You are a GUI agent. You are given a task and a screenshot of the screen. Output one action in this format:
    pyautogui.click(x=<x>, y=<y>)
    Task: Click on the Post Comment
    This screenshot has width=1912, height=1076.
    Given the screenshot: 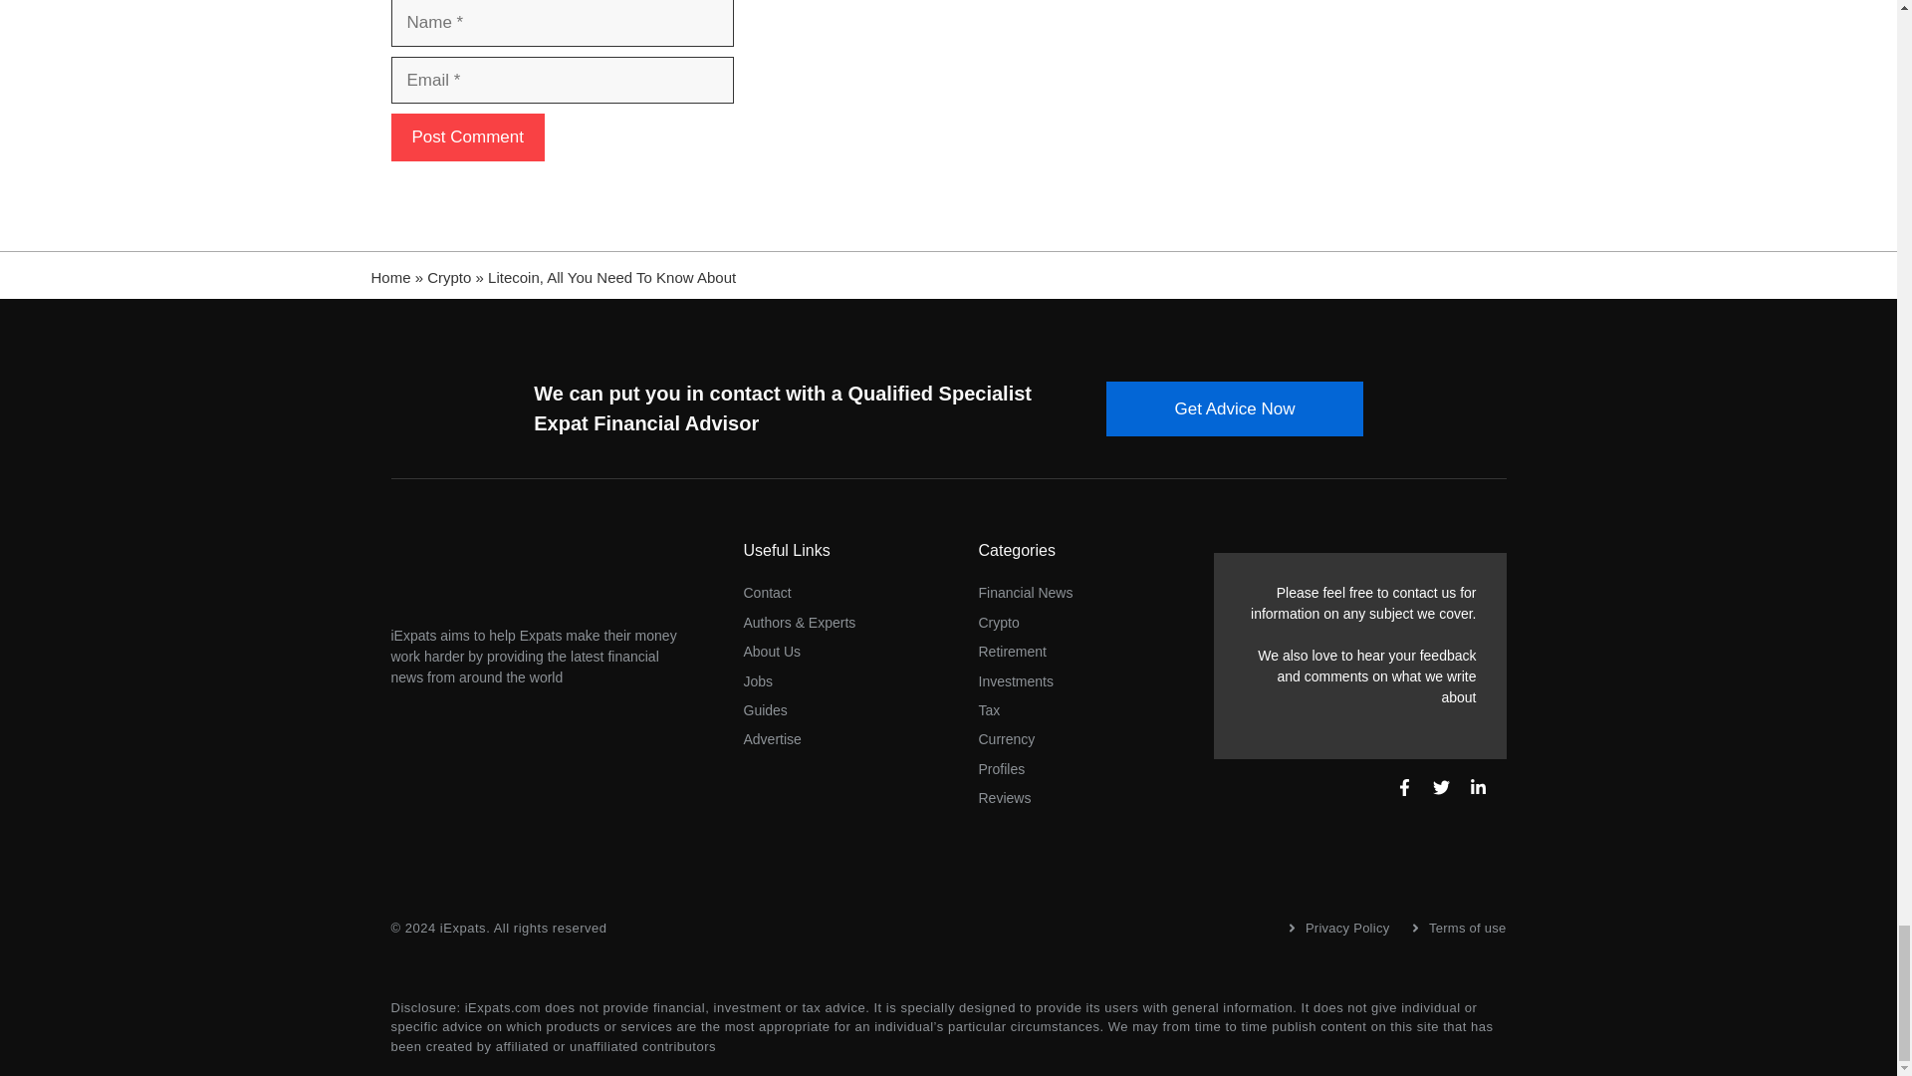 What is the action you would take?
    pyautogui.click(x=466, y=137)
    